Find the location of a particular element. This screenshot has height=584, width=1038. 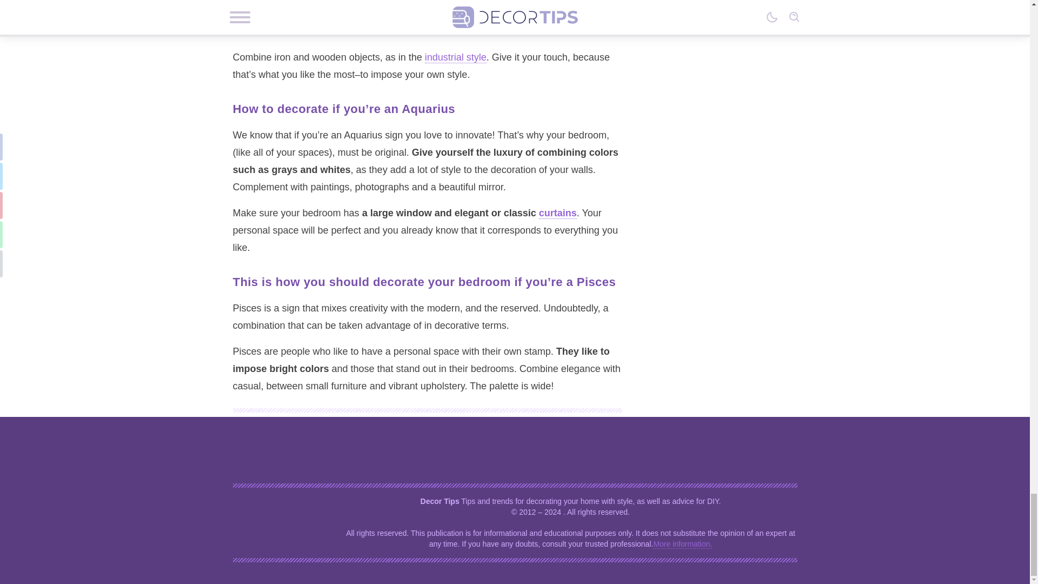

industrial style is located at coordinates (455, 57).